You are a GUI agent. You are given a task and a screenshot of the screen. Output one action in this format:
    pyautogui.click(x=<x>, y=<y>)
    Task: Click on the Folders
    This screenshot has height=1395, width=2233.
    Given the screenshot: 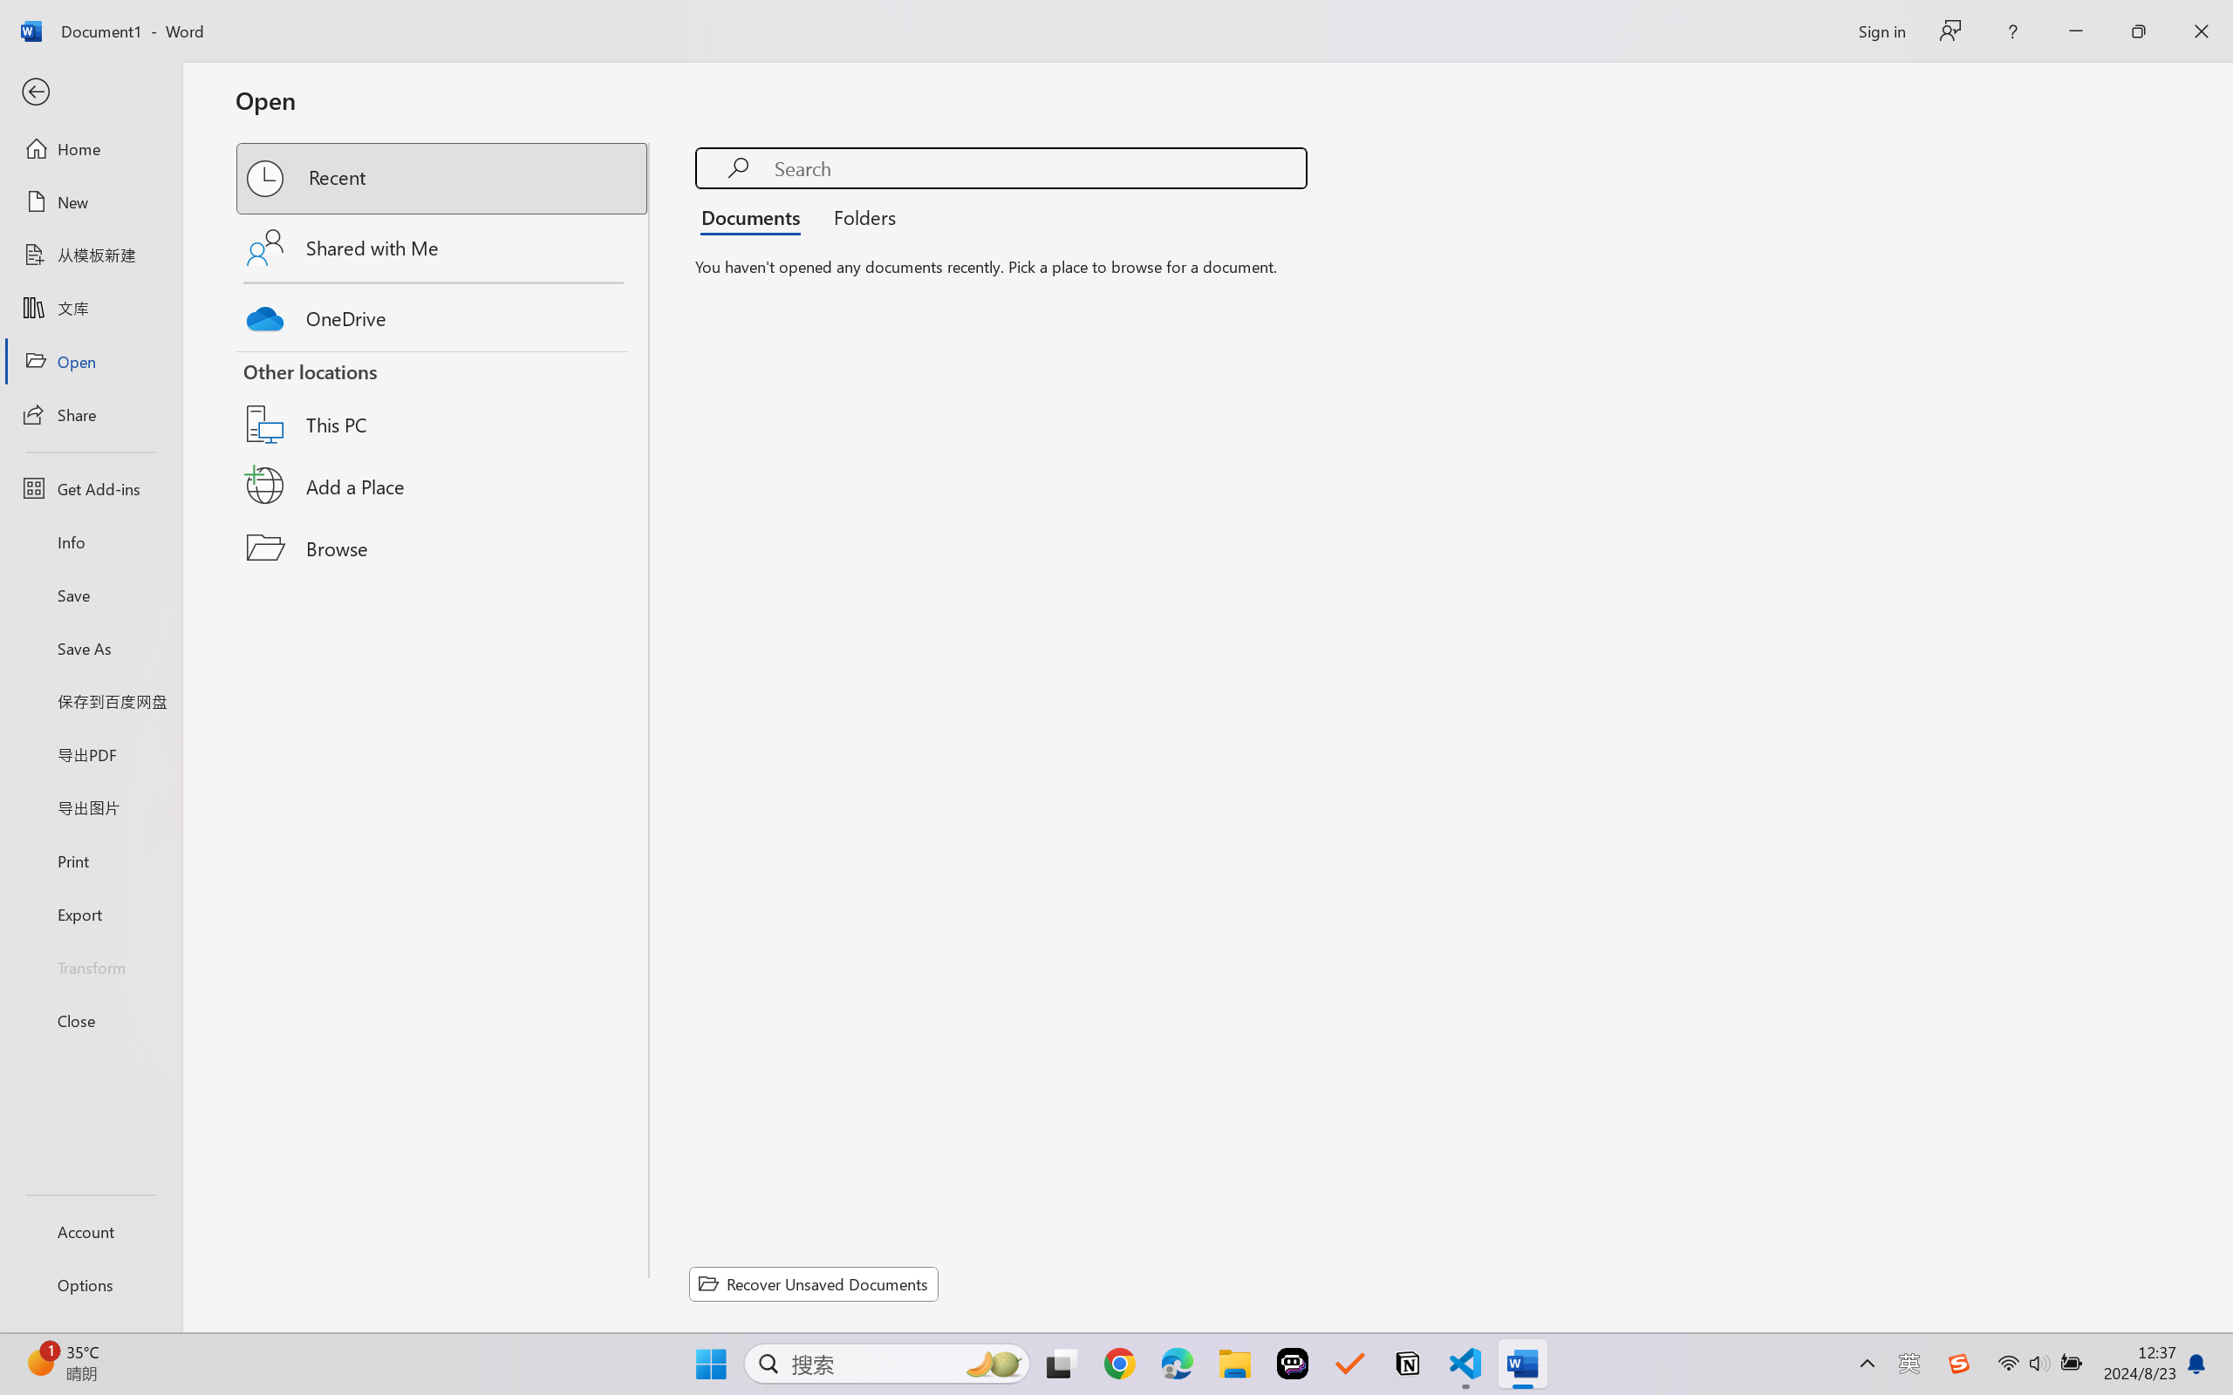 What is the action you would take?
    pyautogui.click(x=859, y=216)
    